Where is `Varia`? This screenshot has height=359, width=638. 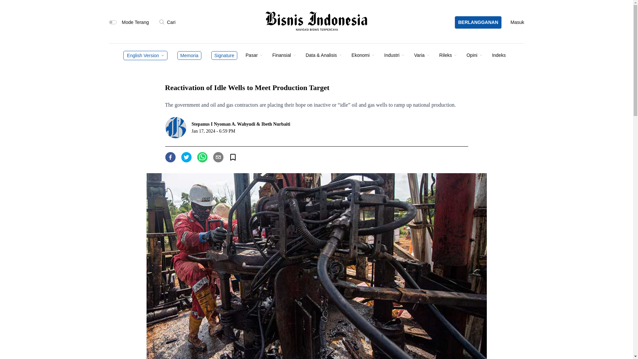 Varia is located at coordinates (419, 55).